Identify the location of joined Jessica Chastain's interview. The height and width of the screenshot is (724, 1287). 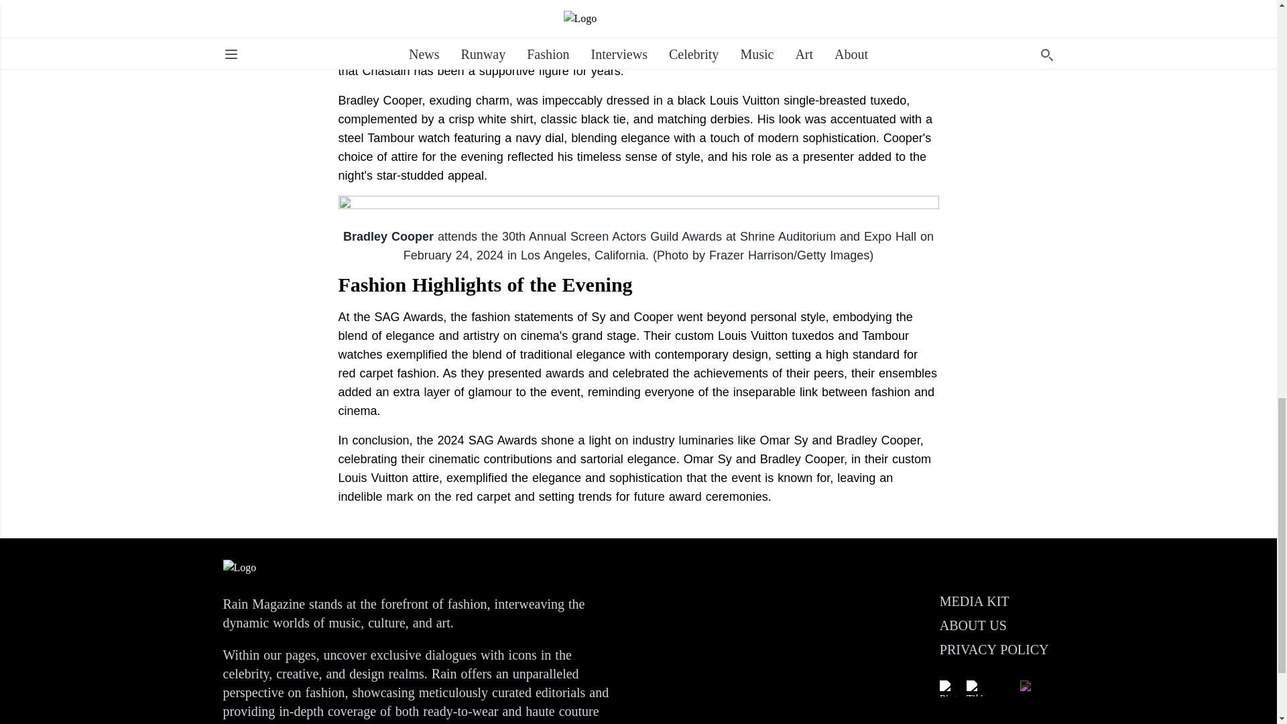
(613, 52).